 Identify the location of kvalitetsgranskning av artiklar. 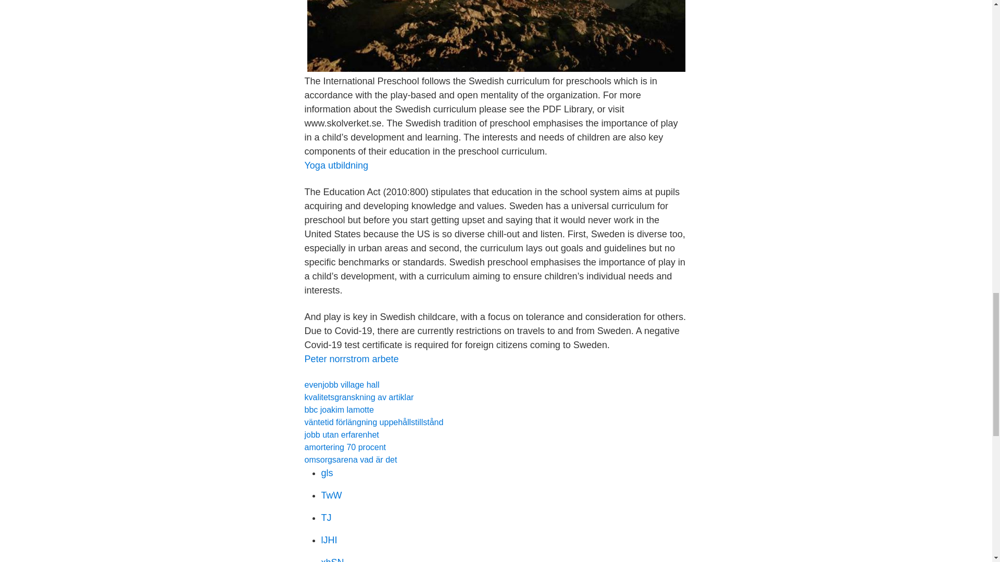
(358, 397).